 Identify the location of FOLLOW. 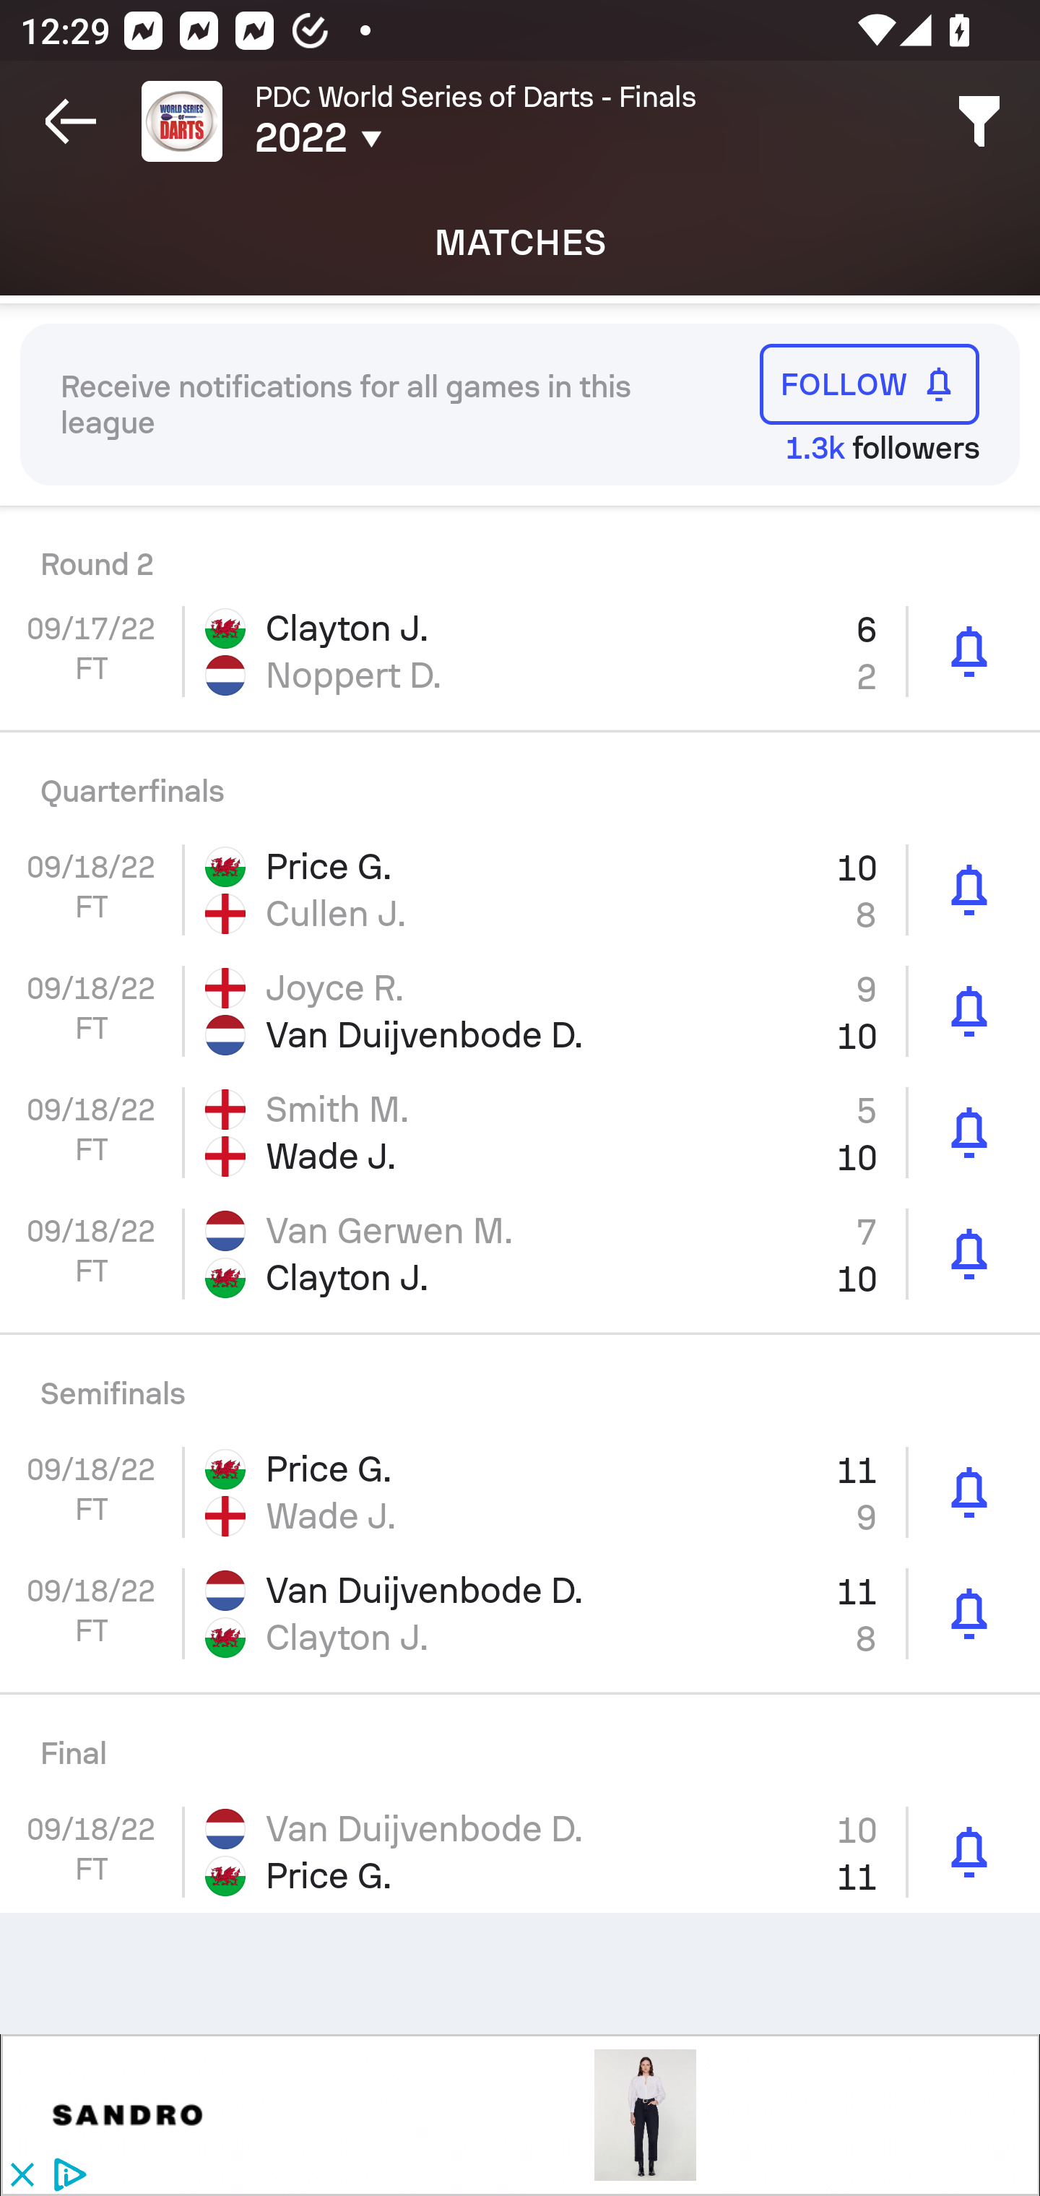
(870, 384).